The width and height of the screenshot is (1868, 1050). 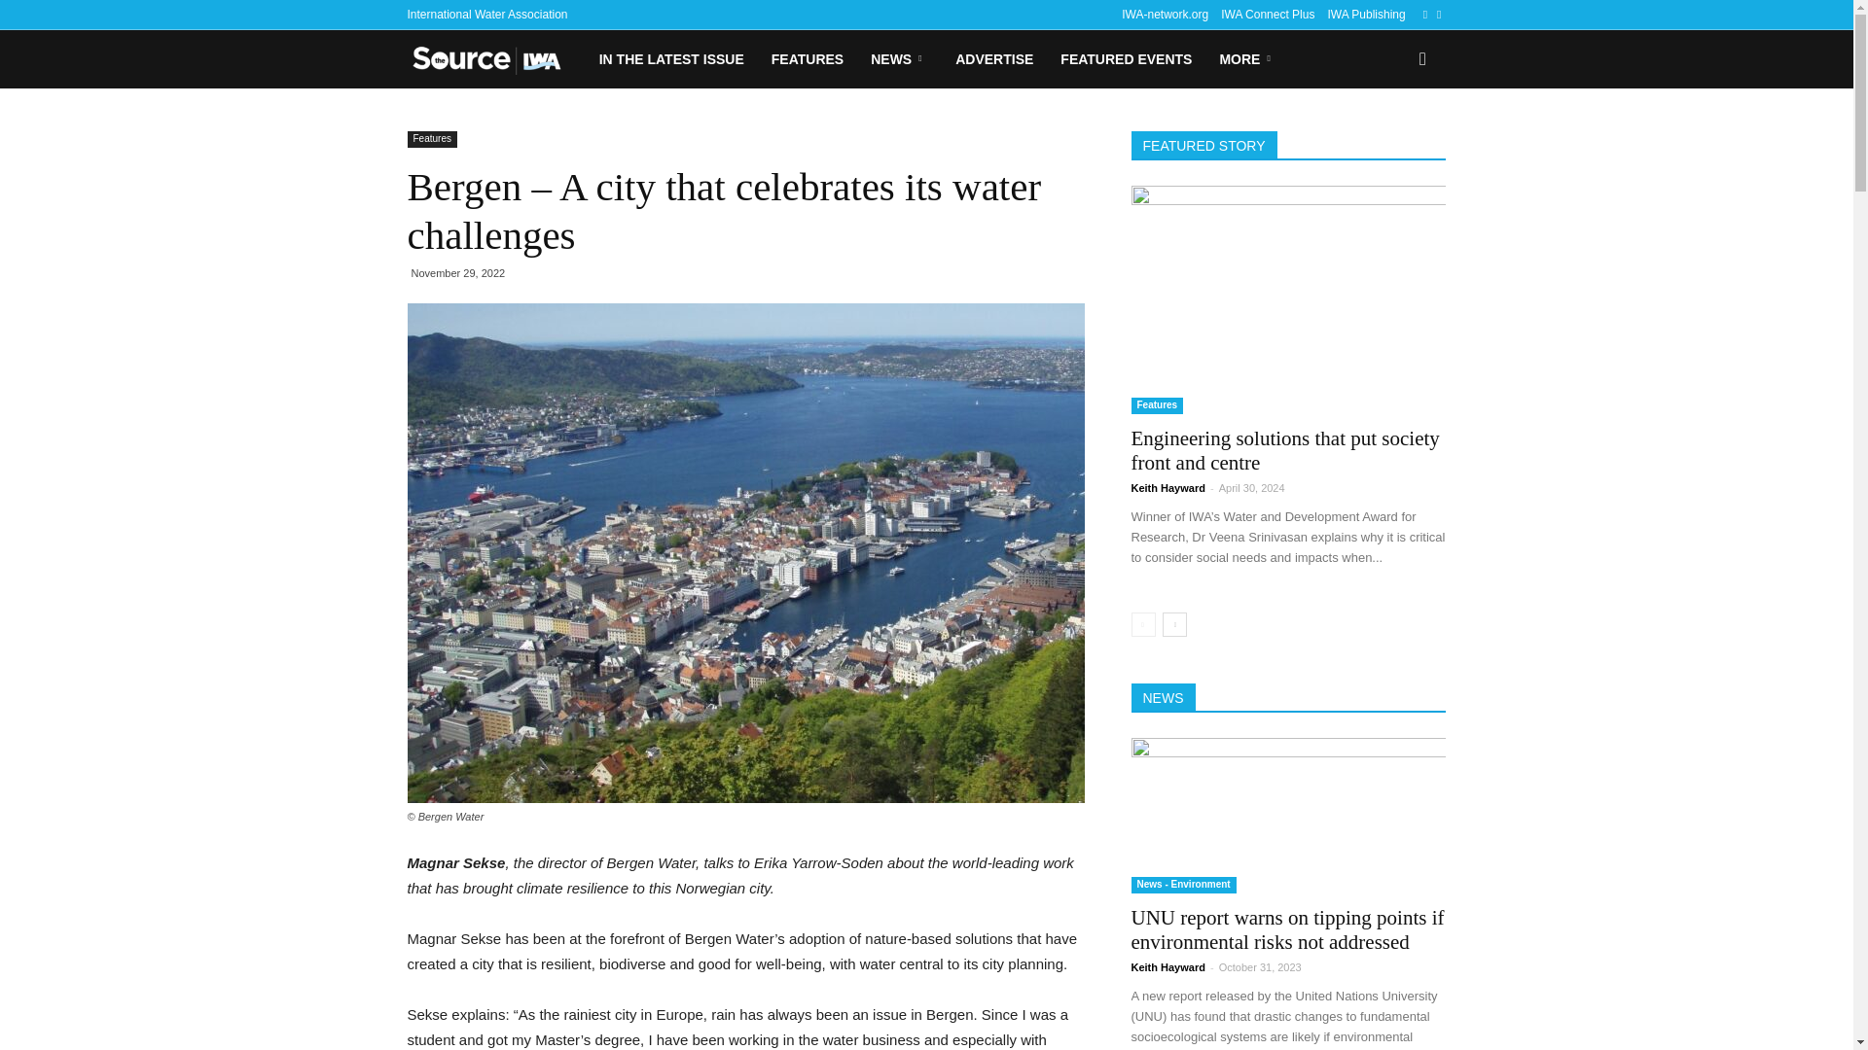 What do you see at coordinates (1288, 299) in the screenshot?
I see `Engineering solutions that put society front and centre` at bounding box center [1288, 299].